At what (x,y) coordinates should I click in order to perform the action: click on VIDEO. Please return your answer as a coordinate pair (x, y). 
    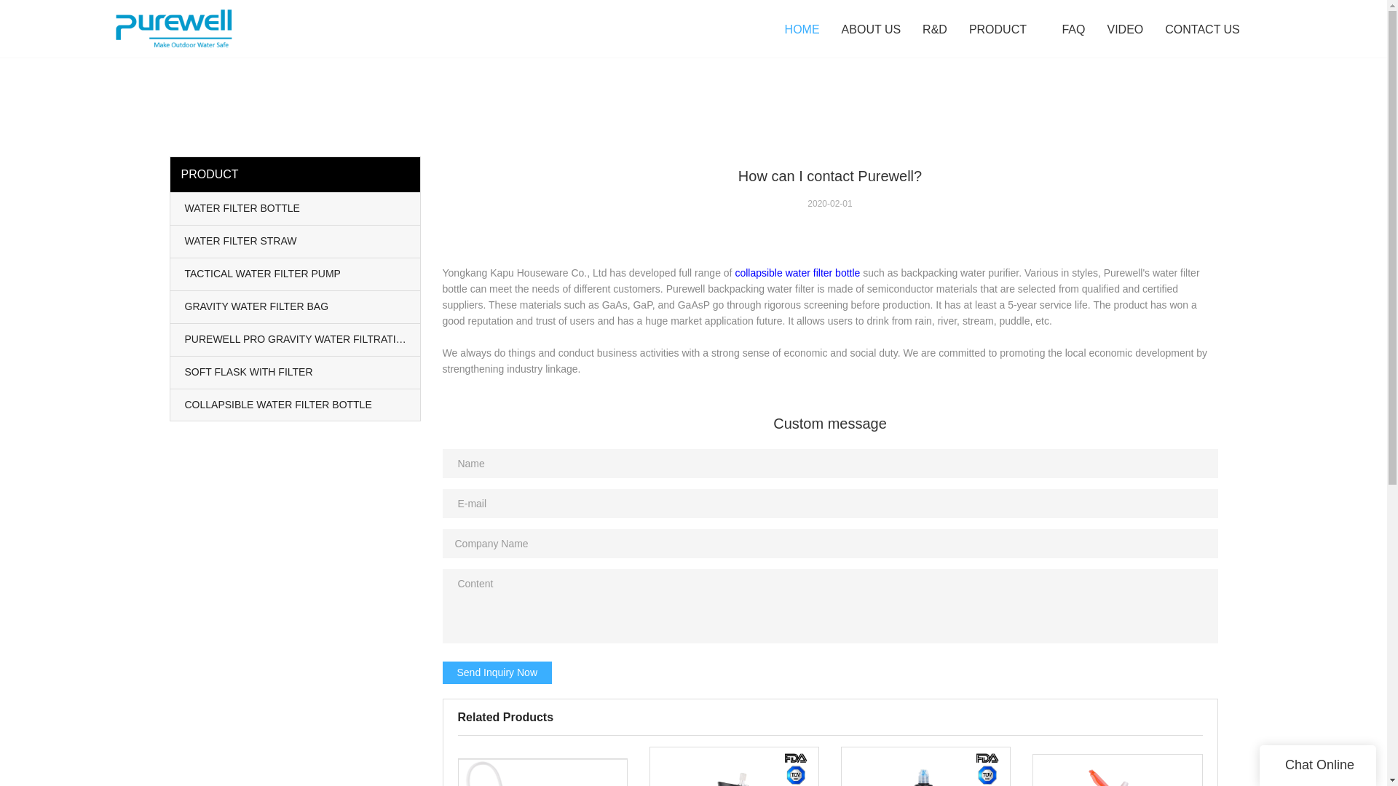
    Looking at the image, I should click on (1125, 30).